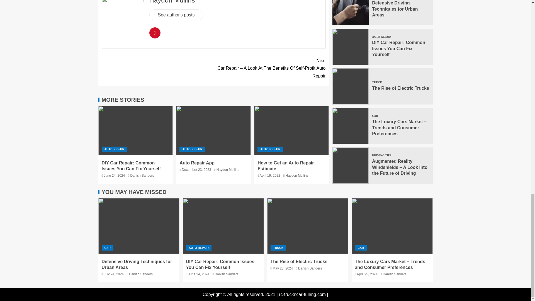  What do you see at coordinates (192, 149) in the screenshot?
I see `AUTO REPAIR` at bounding box center [192, 149].